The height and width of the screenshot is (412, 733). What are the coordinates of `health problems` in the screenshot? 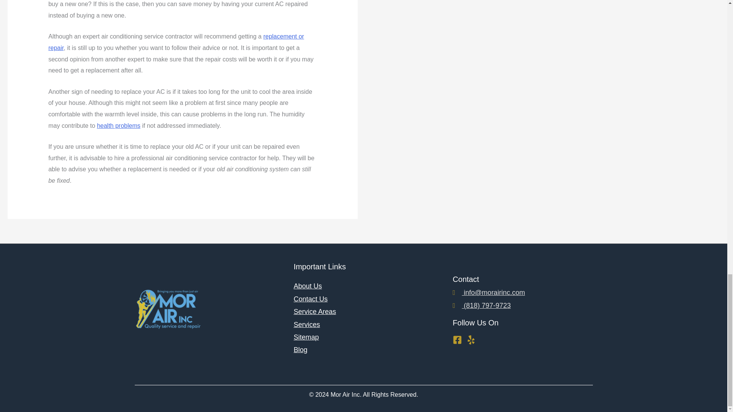 It's located at (118, 126).